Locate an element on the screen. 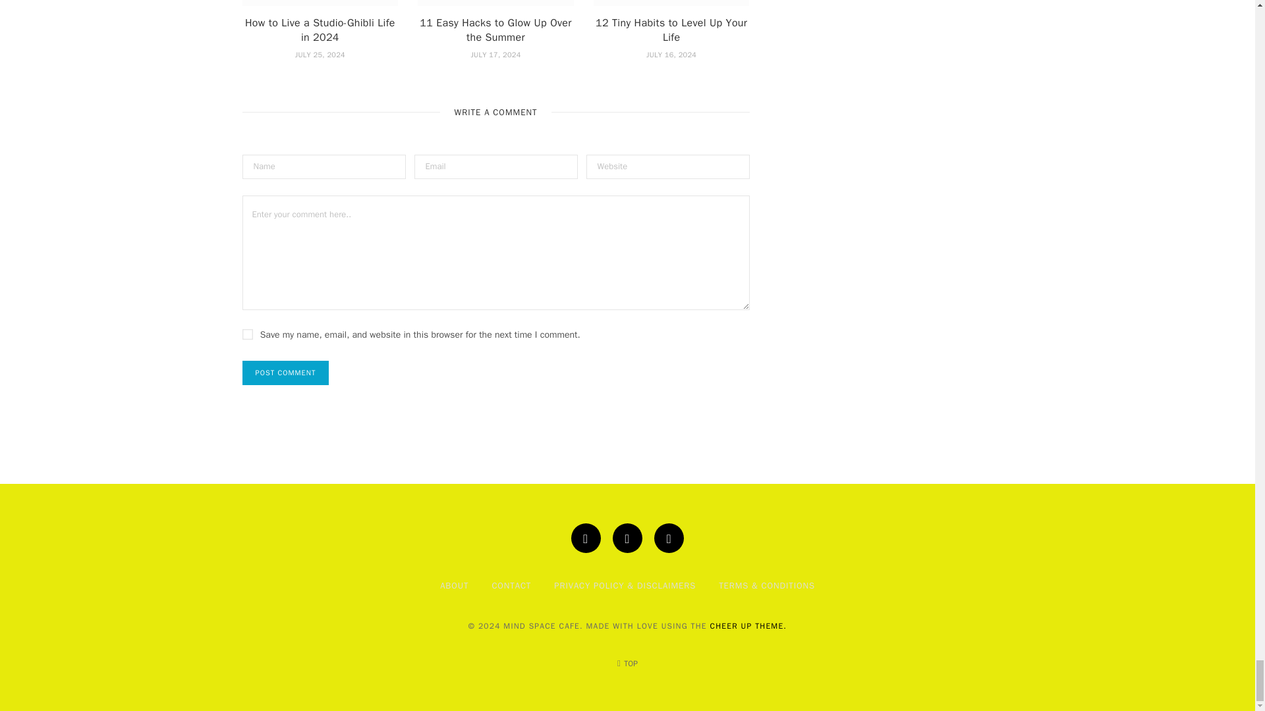 The image size is (1265, 711). Post Comment is located at coordinates (286, 373).